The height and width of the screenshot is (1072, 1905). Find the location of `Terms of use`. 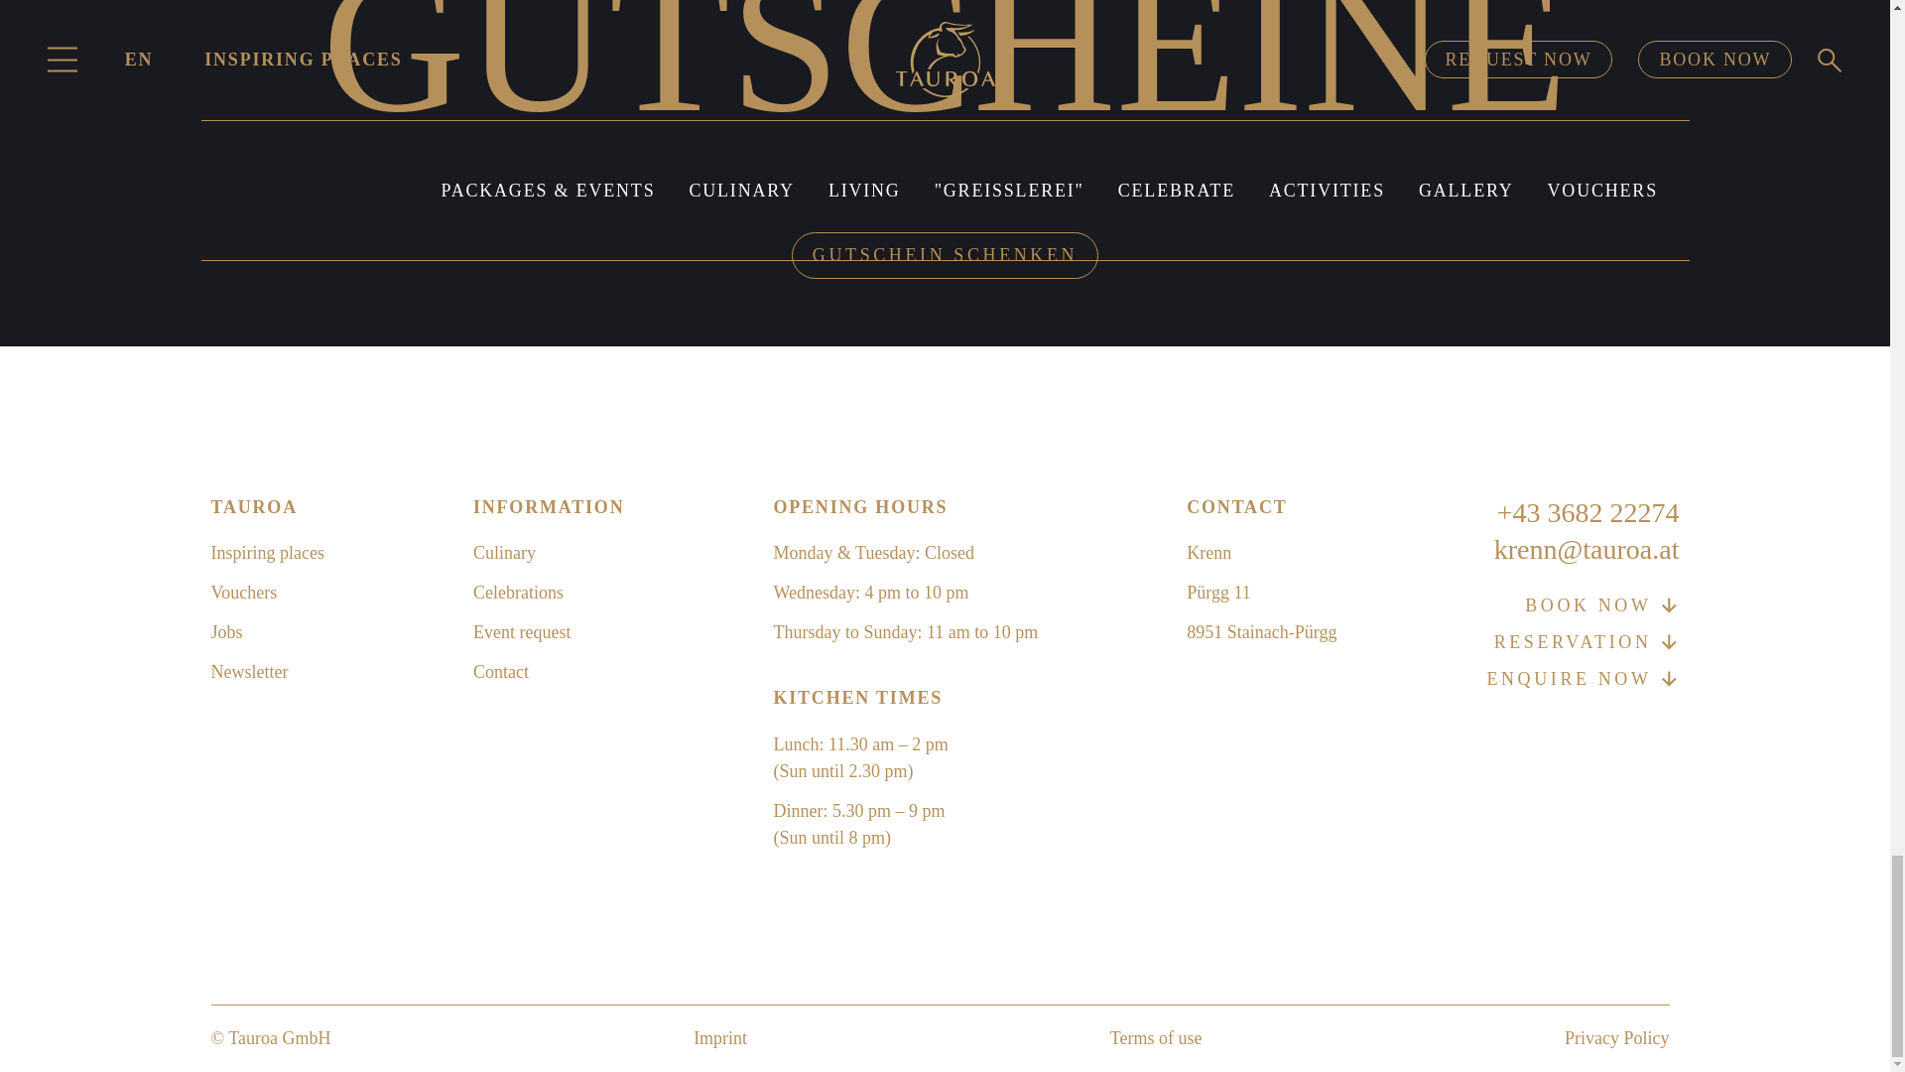

Terms of use is located at coordinates (1156, 1038).